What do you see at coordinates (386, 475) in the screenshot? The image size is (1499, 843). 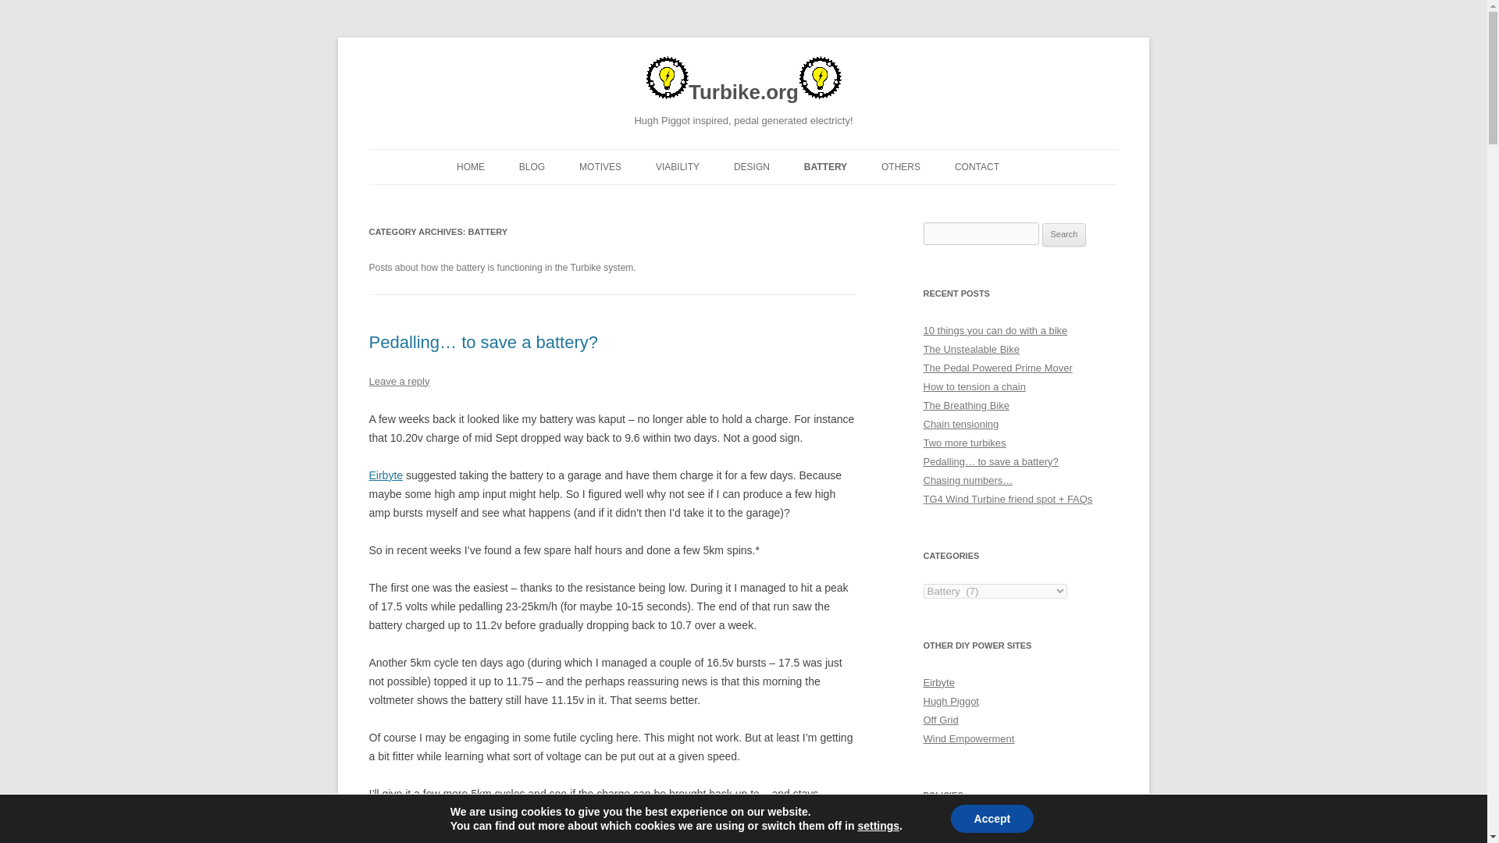 I see `Eirbyte.com` at bounding box center [386, 475].